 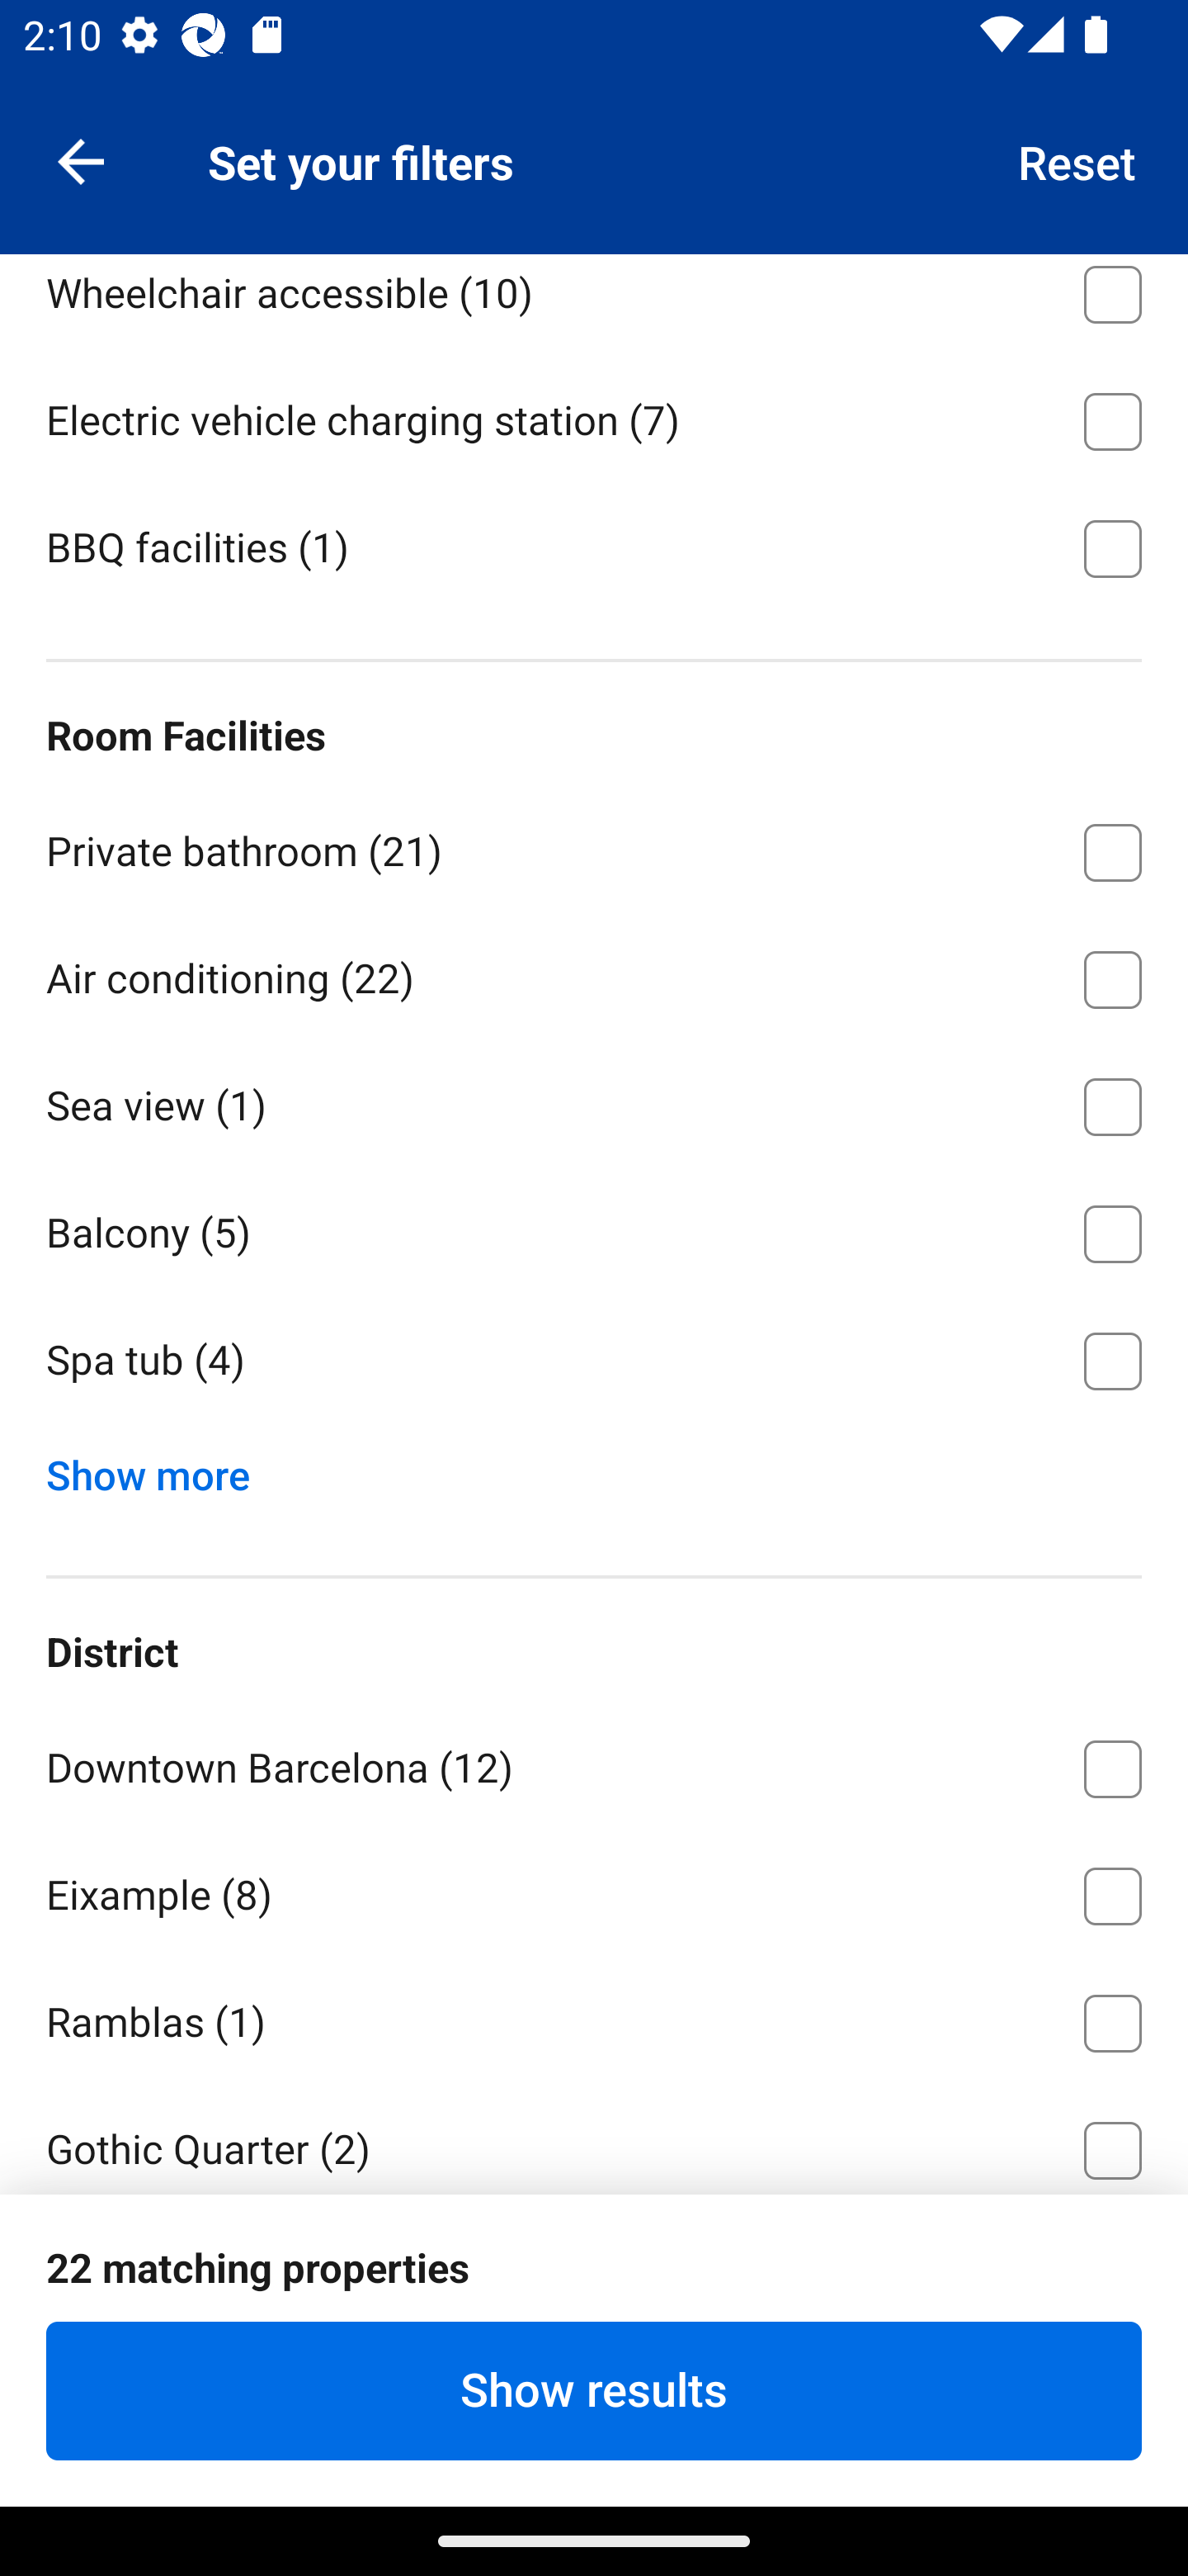 What do you see at coordinates (594, 416) in the screenshot?
I see `Electric vehicle charging station ⁦(7)` at bounding box center [594, 416].